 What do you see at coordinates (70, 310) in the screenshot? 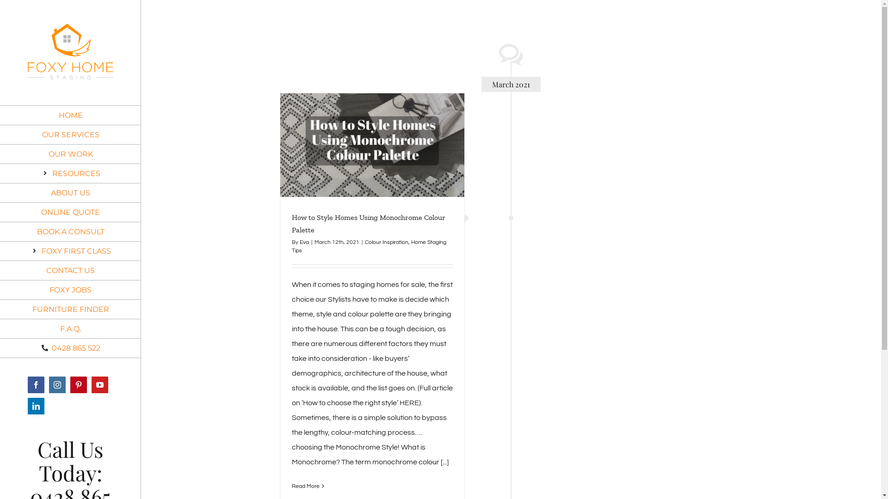
I see `FURNITURE FINDER` at bounding box center [70, 310].